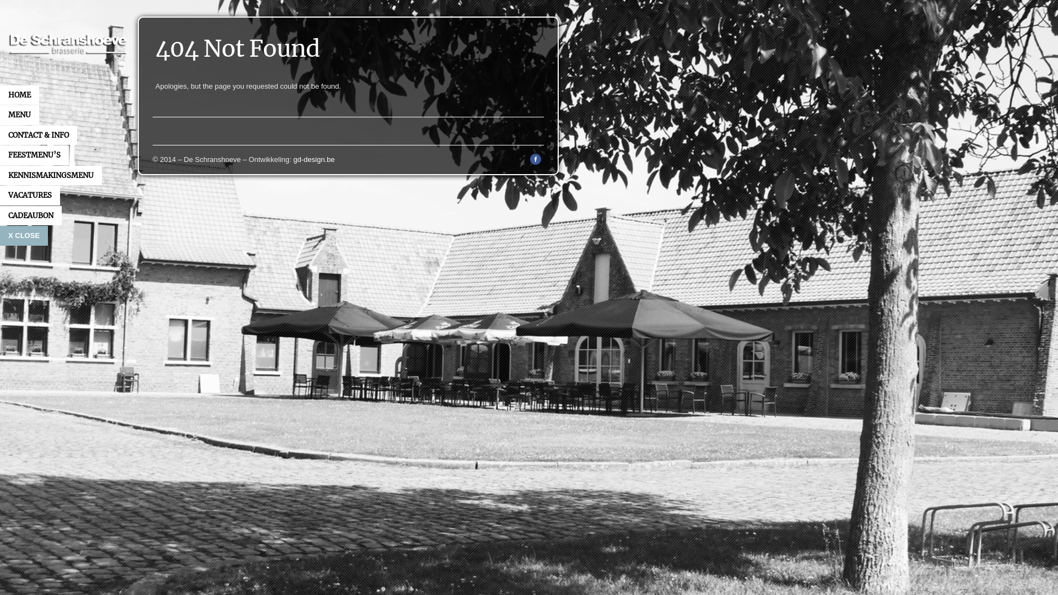 This screenshot has height=595, width=1058. What do you see at coordinates (314, 160) in the screenshot?
I see `gd-design.be` at bounding box center [314, 160].